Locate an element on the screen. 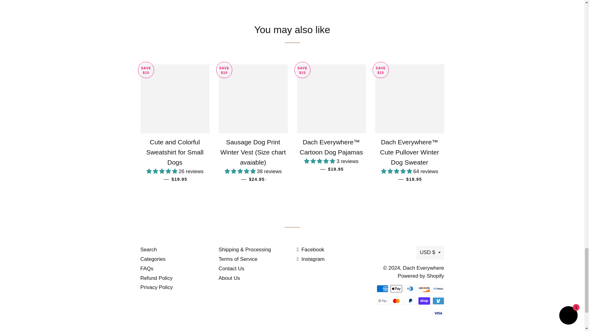  PayPal is located at coordinates (410, 301).